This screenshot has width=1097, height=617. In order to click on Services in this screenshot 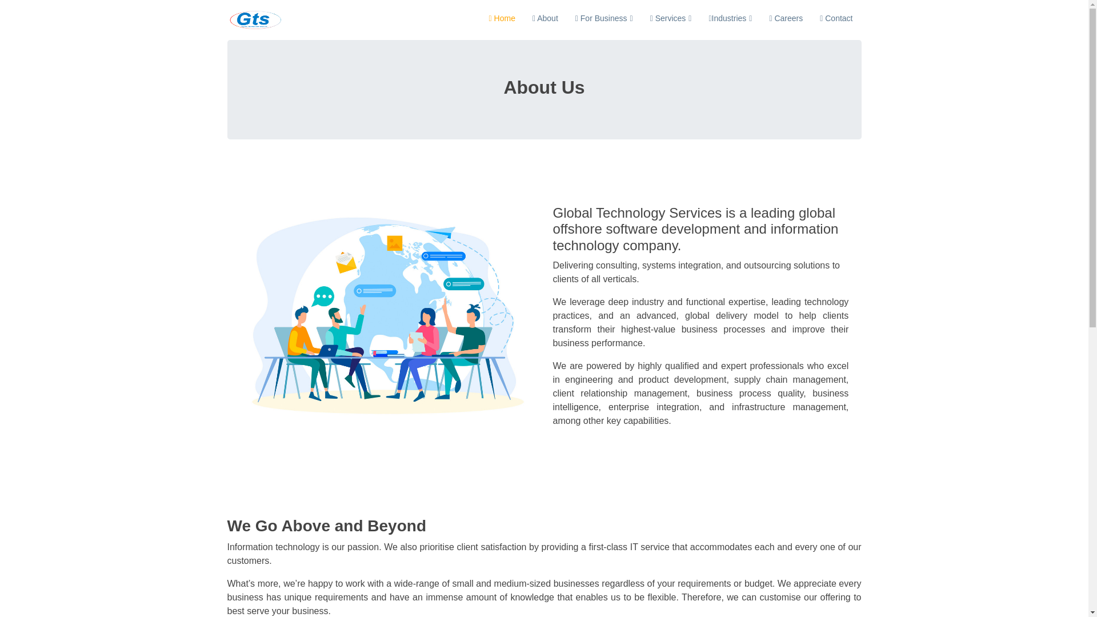, I will do `click(671, 18)`.